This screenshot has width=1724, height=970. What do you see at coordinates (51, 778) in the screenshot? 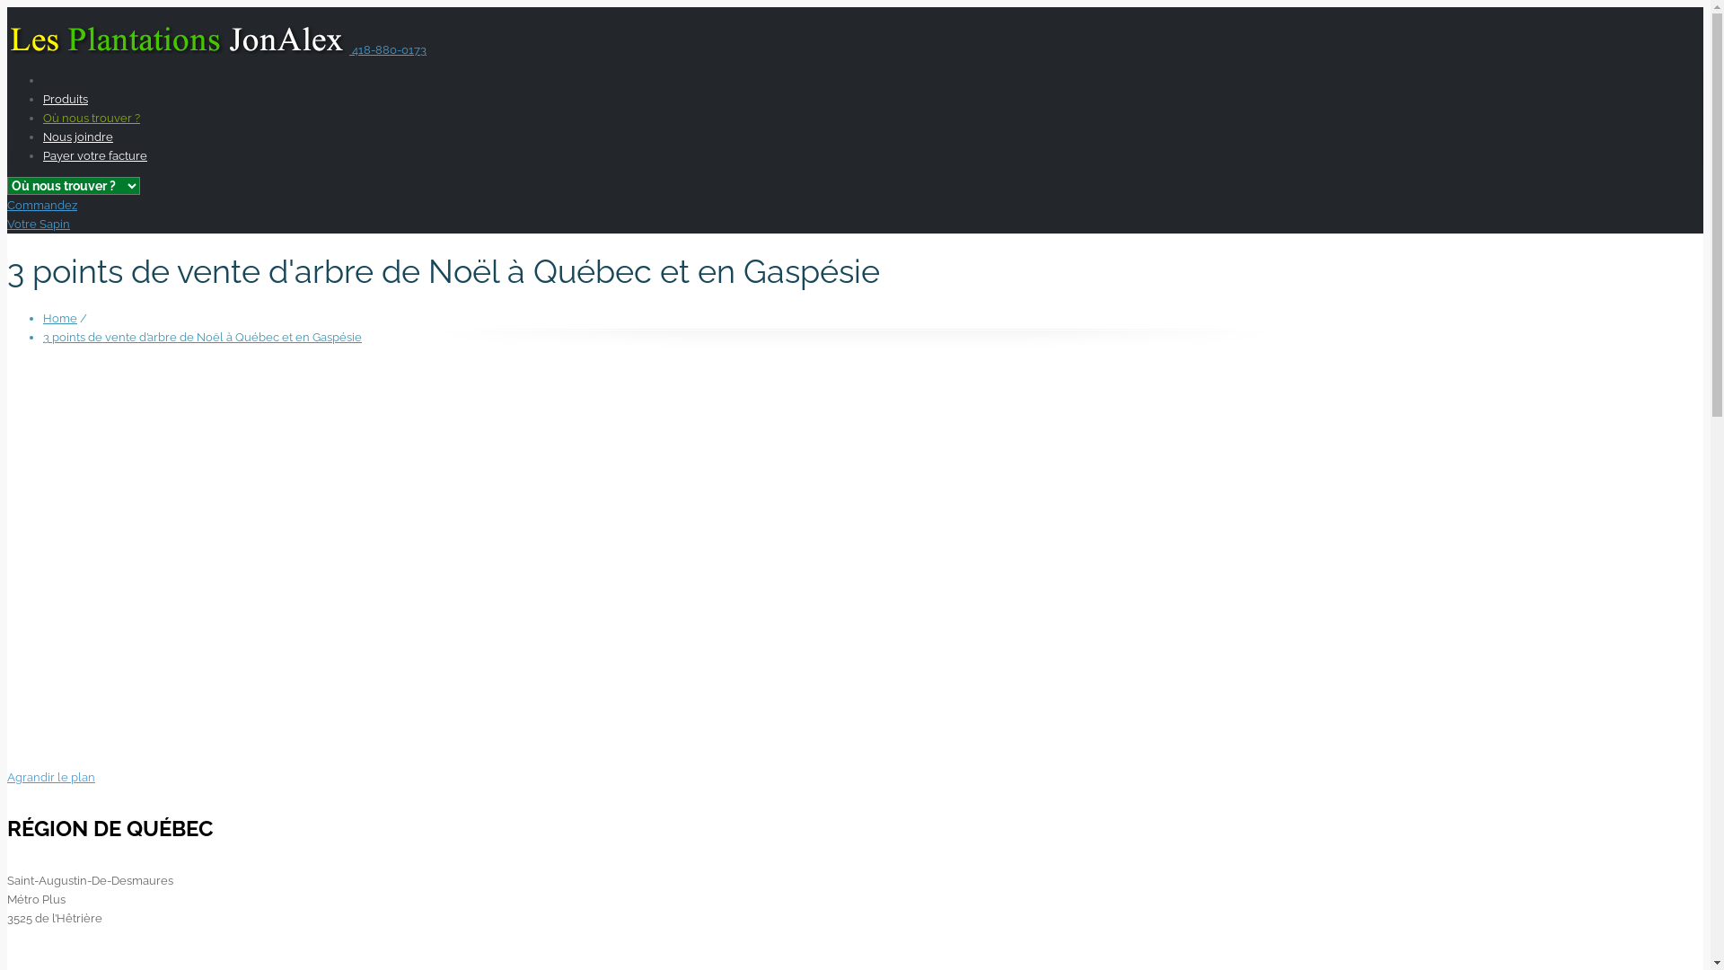
I see `Agrandir le plan` at bounding box center [51, 778].